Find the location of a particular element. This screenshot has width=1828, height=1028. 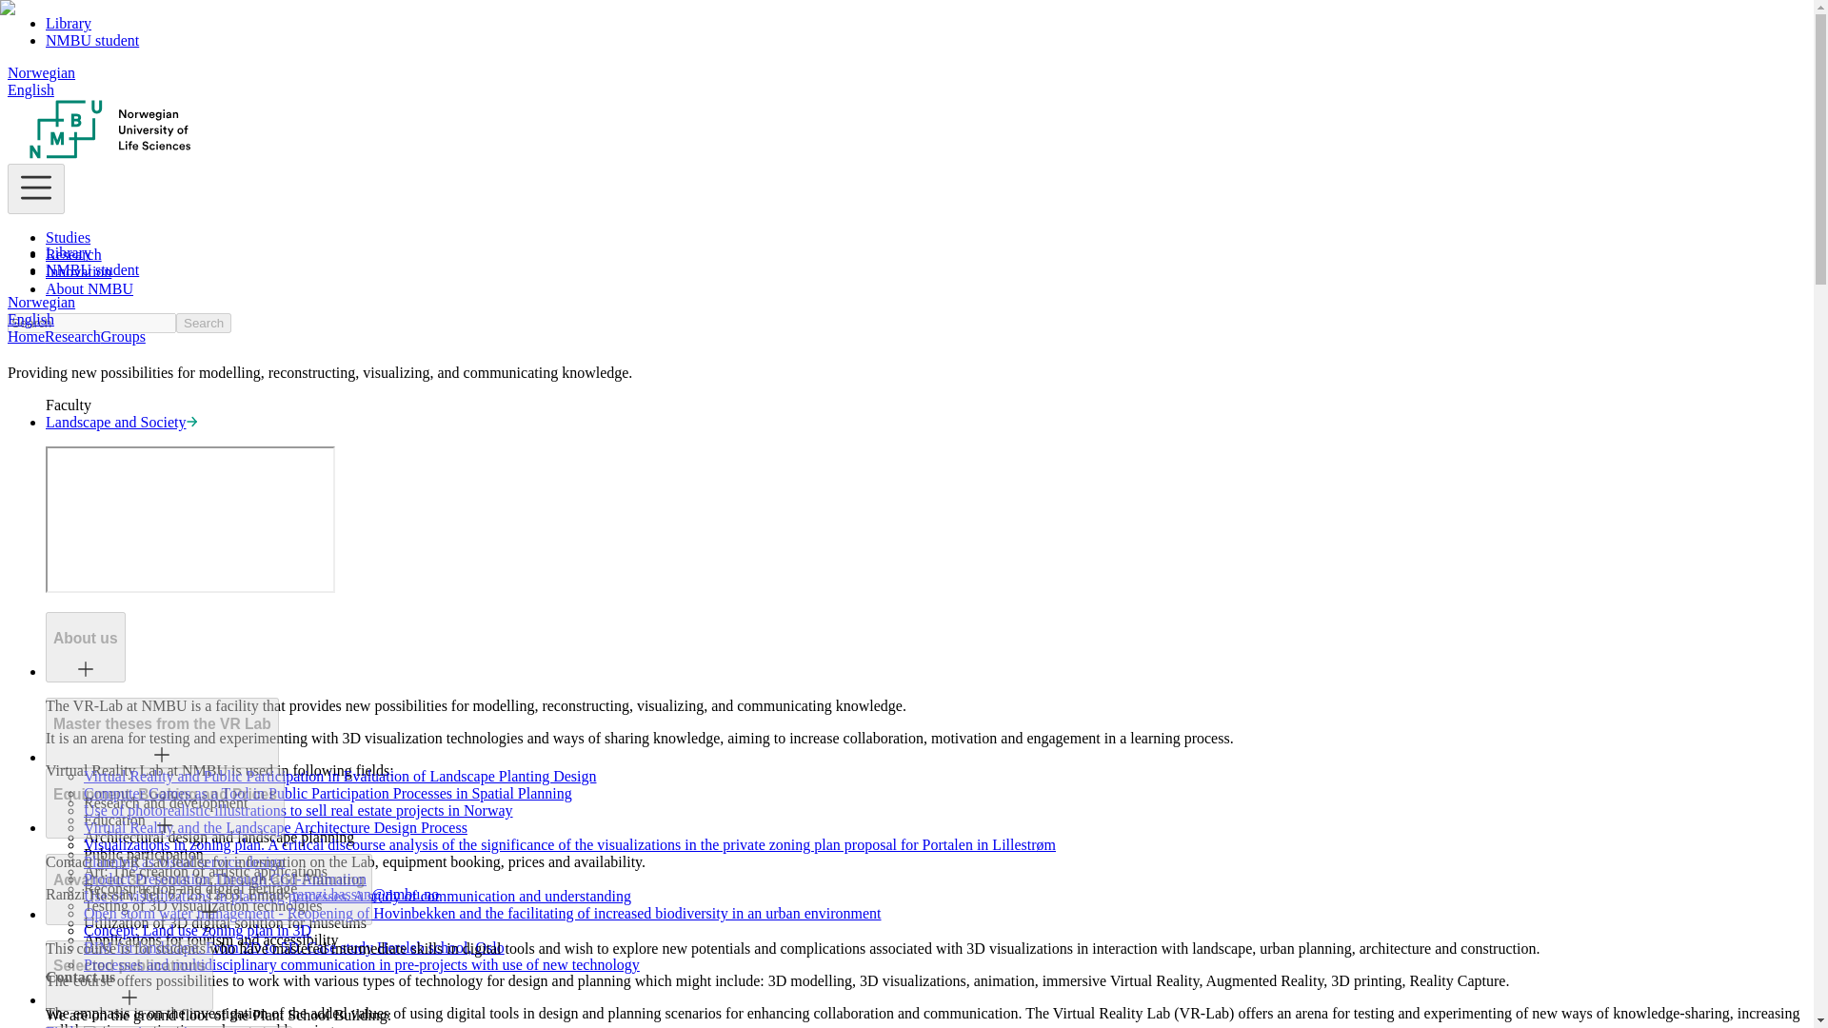

YouTube is located at coordinates (190, 520).